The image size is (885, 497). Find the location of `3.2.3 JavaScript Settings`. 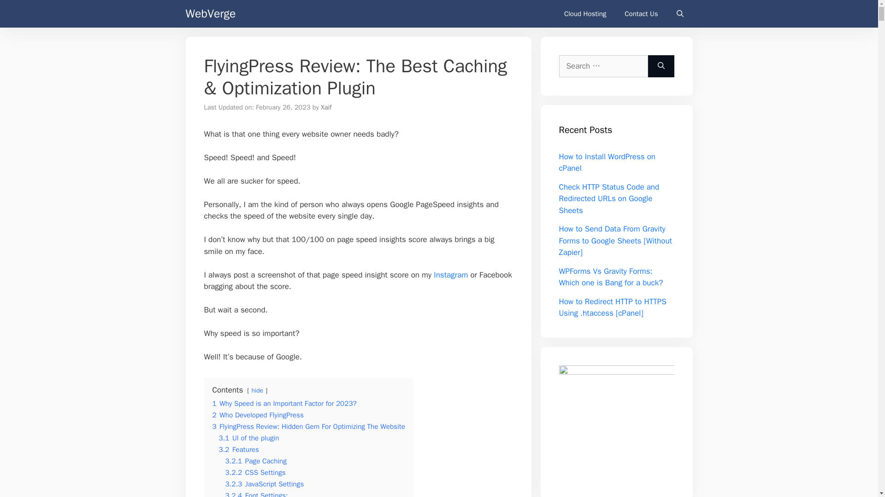

3.2.3 JavaScript Settings is located at coordinates (264, 484).